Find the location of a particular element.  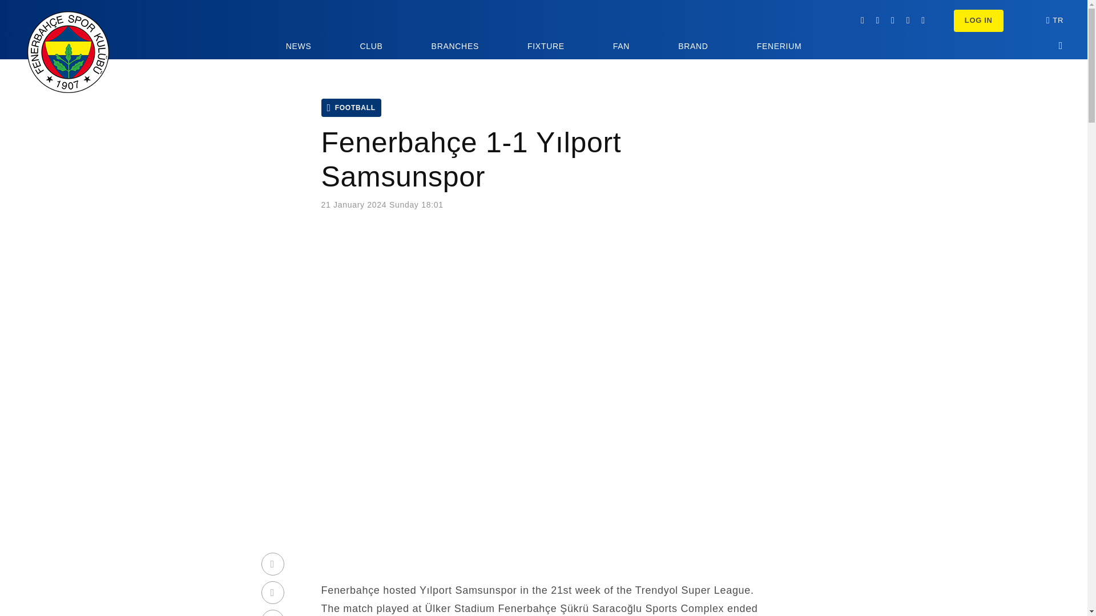

BRANCHES is located at coordinates (456, 50).